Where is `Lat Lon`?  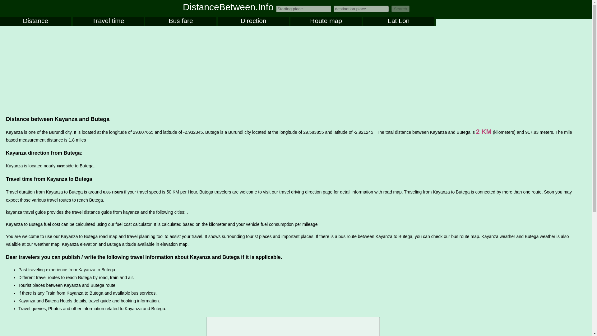
Lat Lon is located at coordinates (399, 21).